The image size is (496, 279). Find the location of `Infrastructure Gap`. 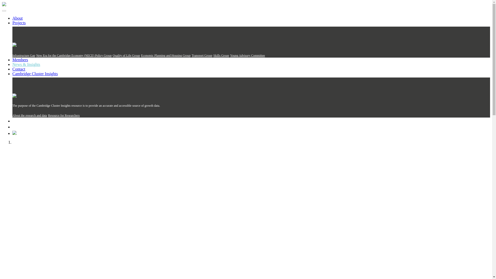

Infrastructure Gap is located at coordinates (24, 56).